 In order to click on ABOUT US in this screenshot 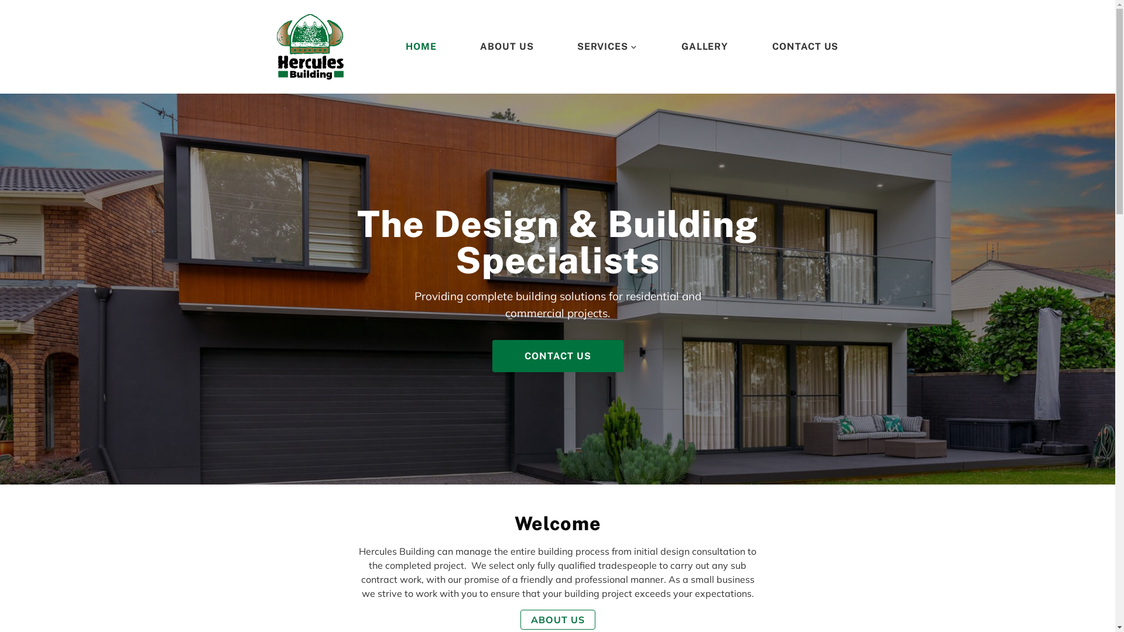, I will do `click(557, 620)`.